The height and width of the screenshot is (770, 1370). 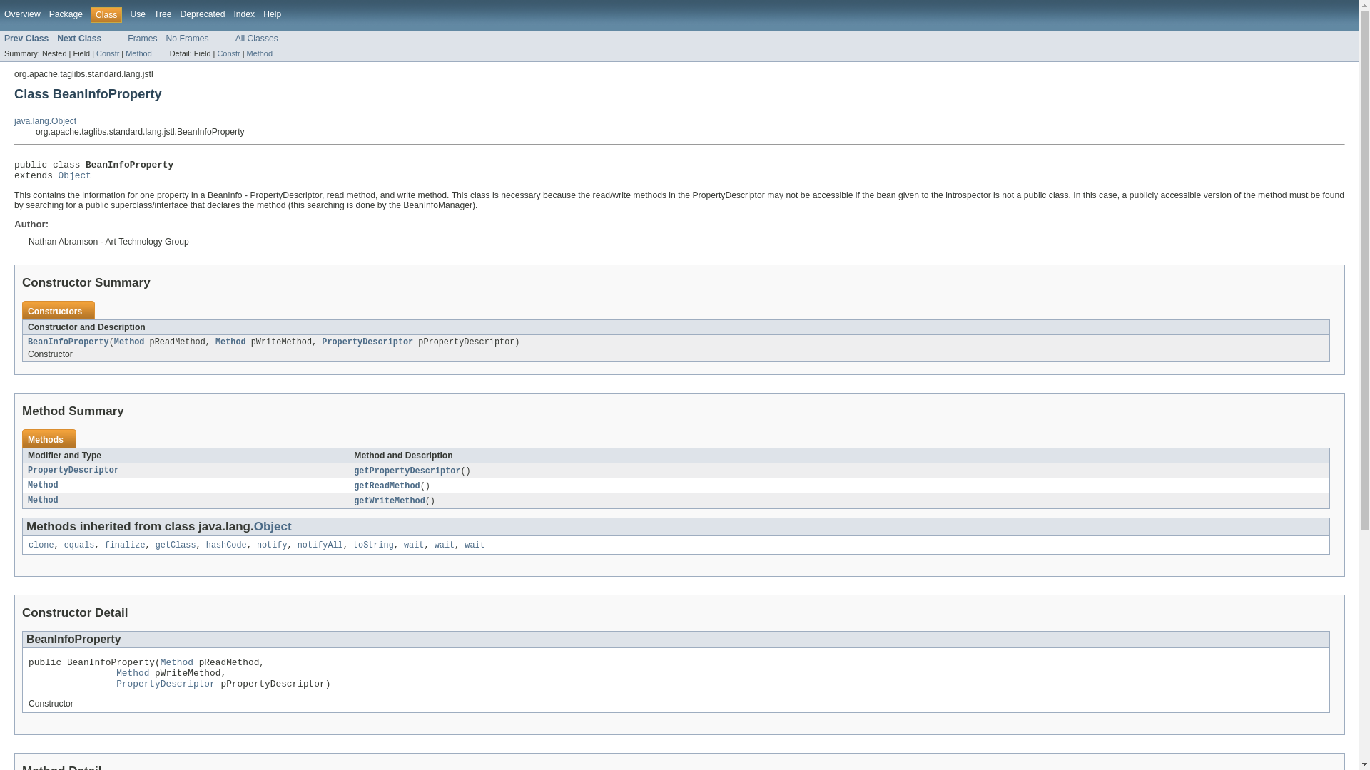 I want to click on BeanInfoProperty, so click(x=68, y=342).